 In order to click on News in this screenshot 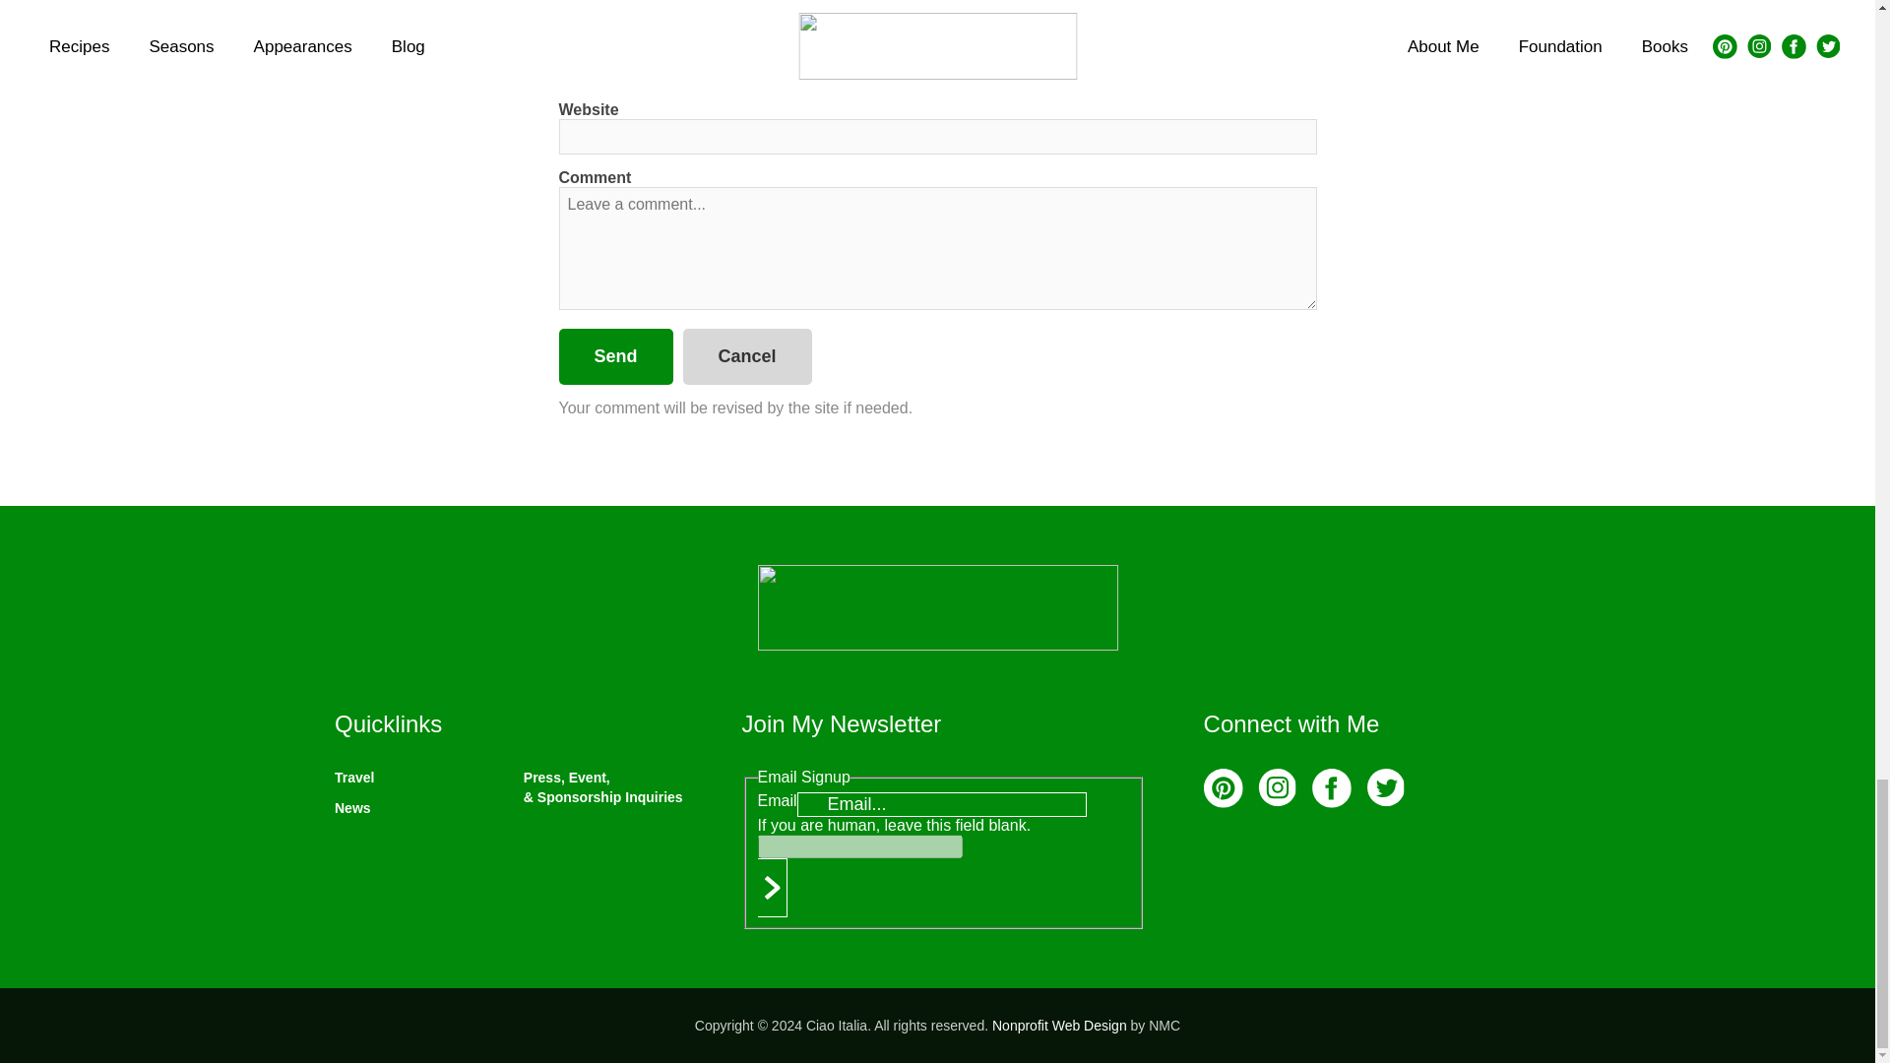, I will do `click(352, 808)`.